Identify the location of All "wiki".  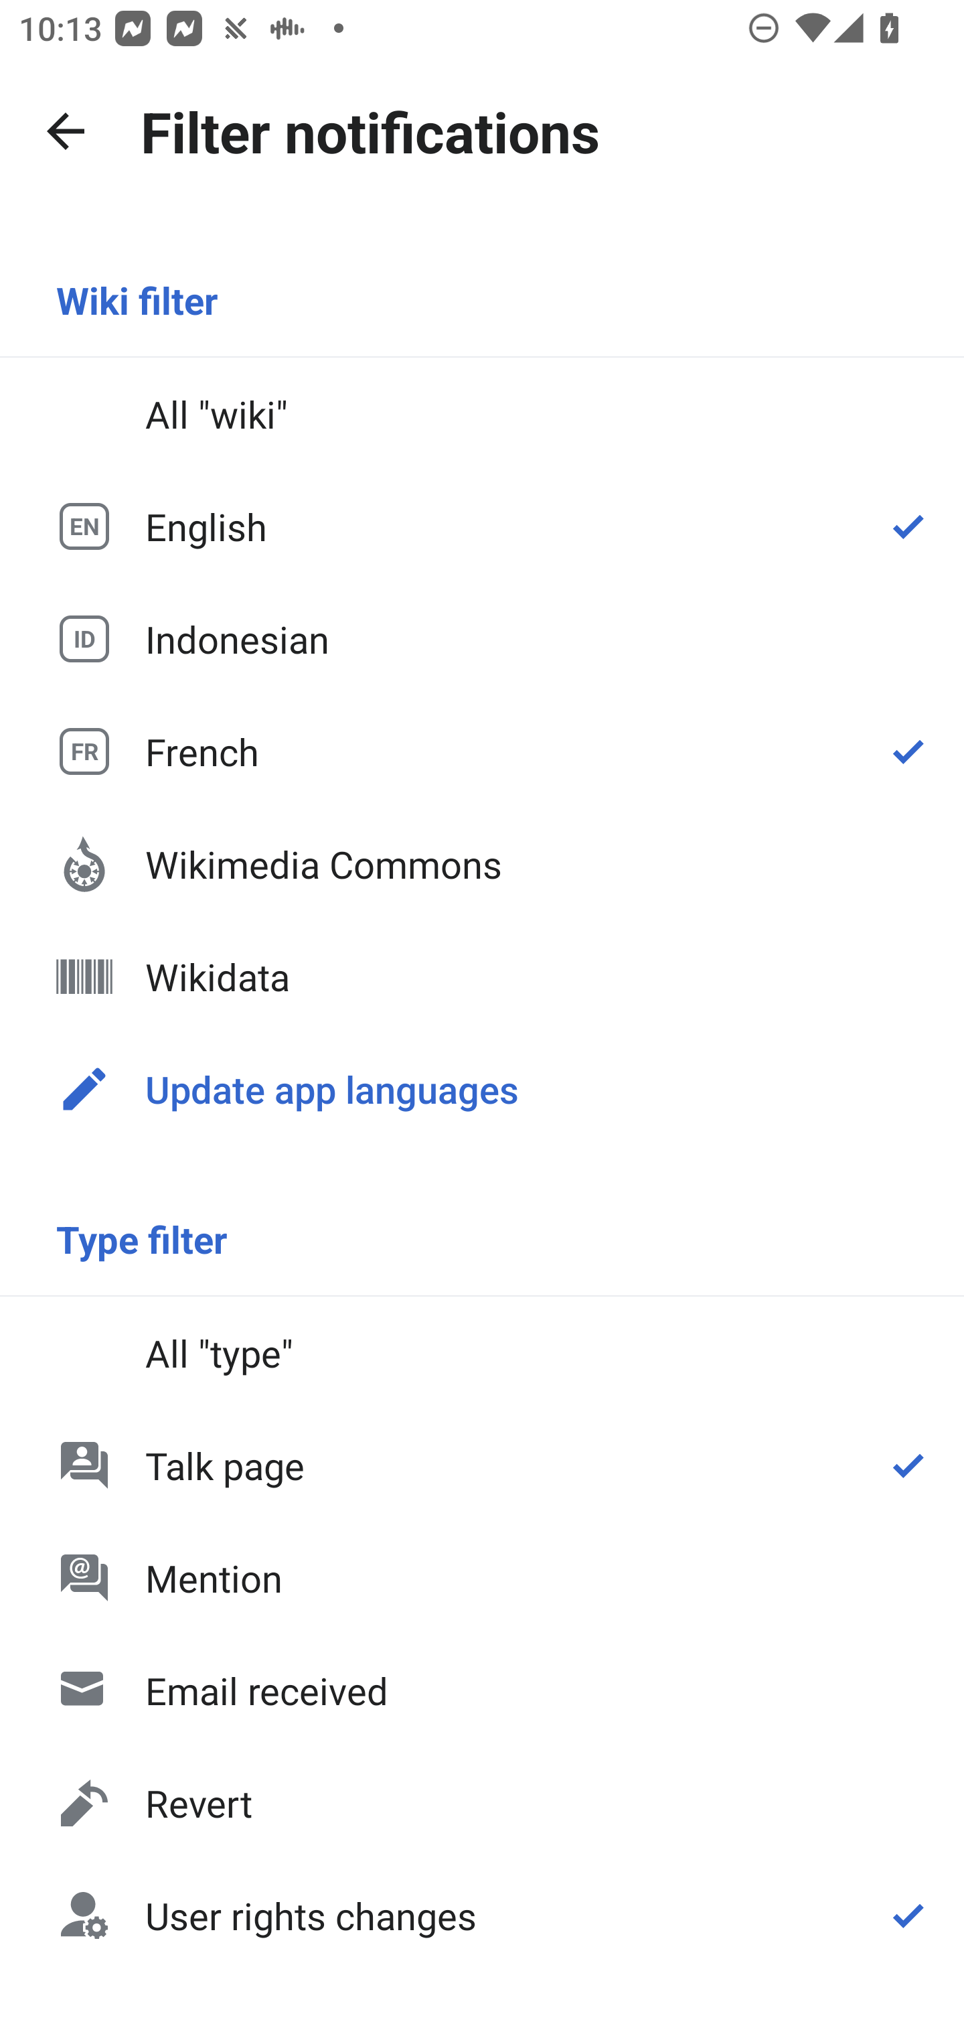
(482, 414).